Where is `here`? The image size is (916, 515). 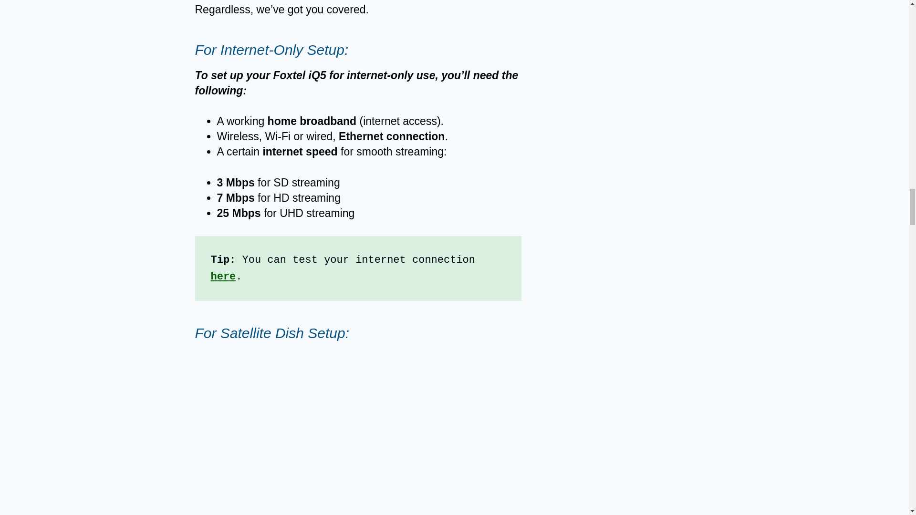
here is located at coordinates (223, 277).